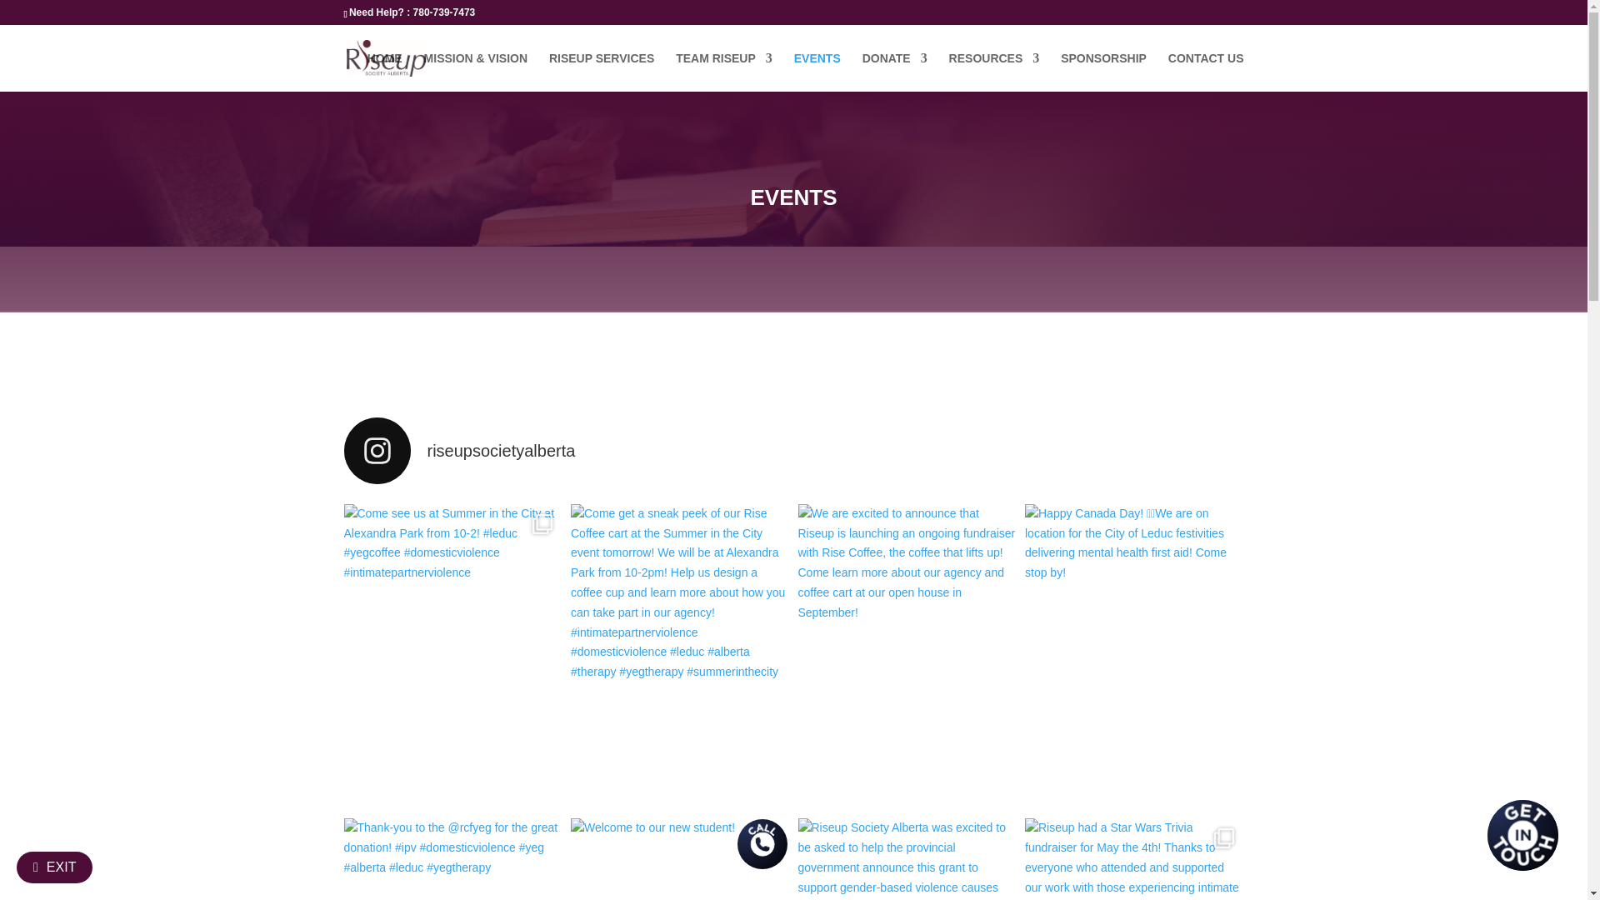 This screenshot has width=1600, height=900. Describe the element at coordinates (895, 72) in the screenshot. I see `DONATE` at that location.